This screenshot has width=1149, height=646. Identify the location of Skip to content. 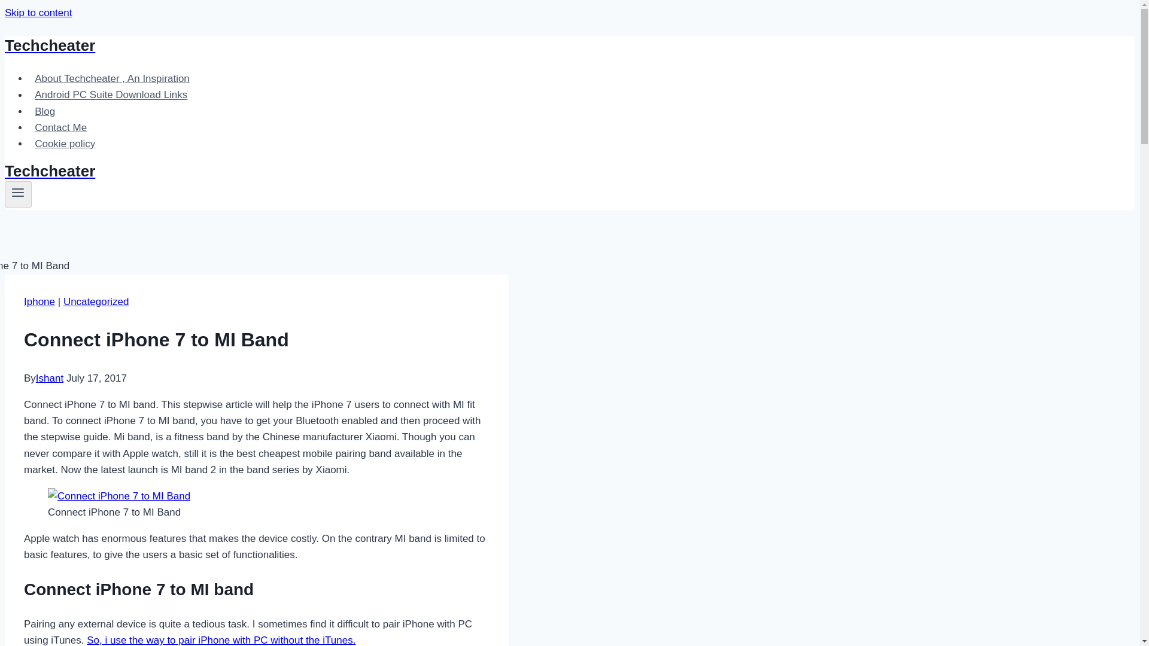
(38, 13).